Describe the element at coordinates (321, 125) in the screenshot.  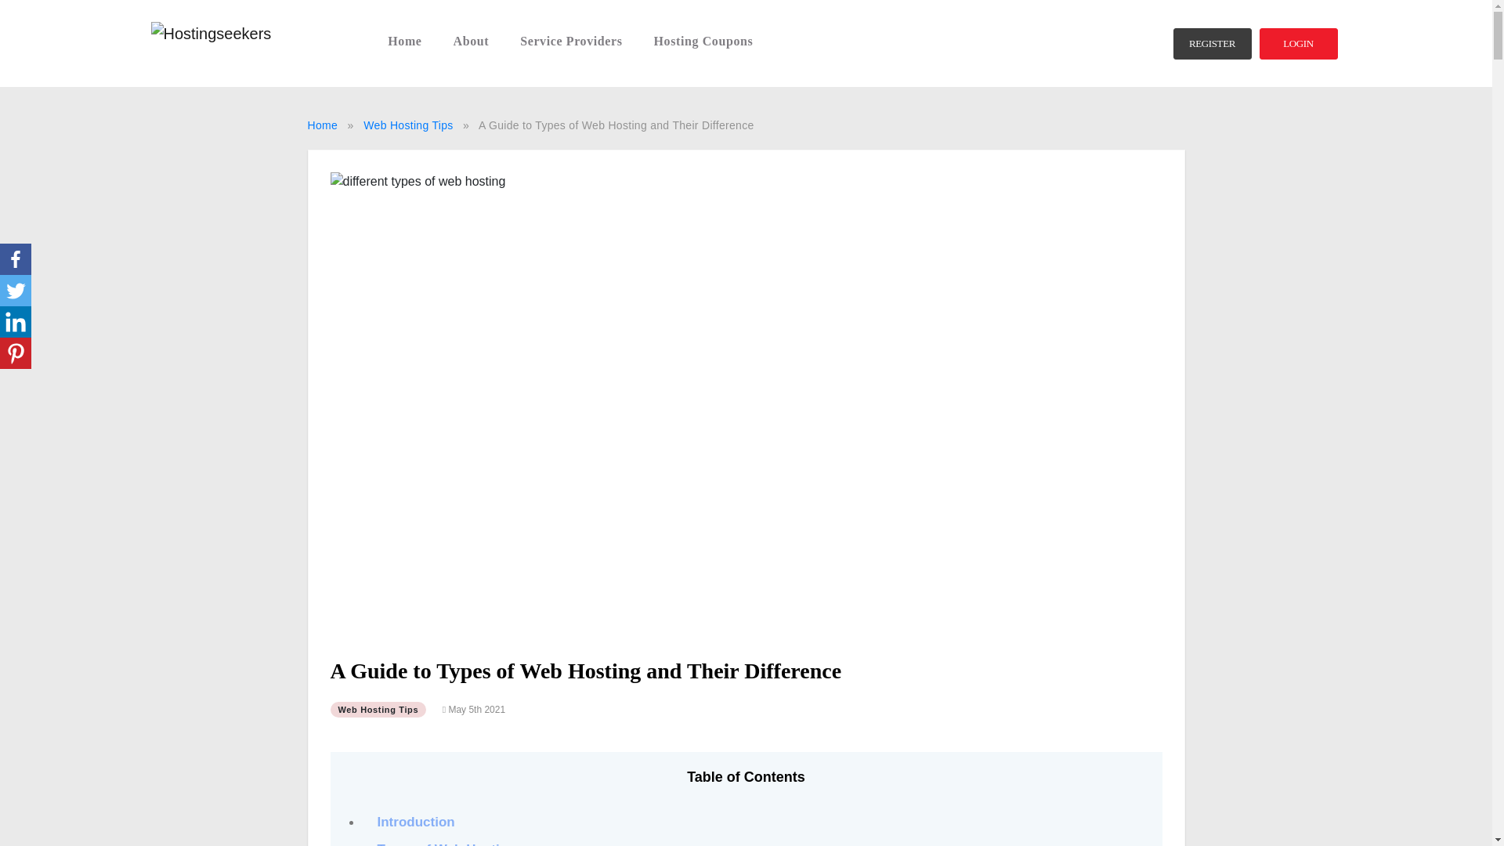
I see `Home` at that location.